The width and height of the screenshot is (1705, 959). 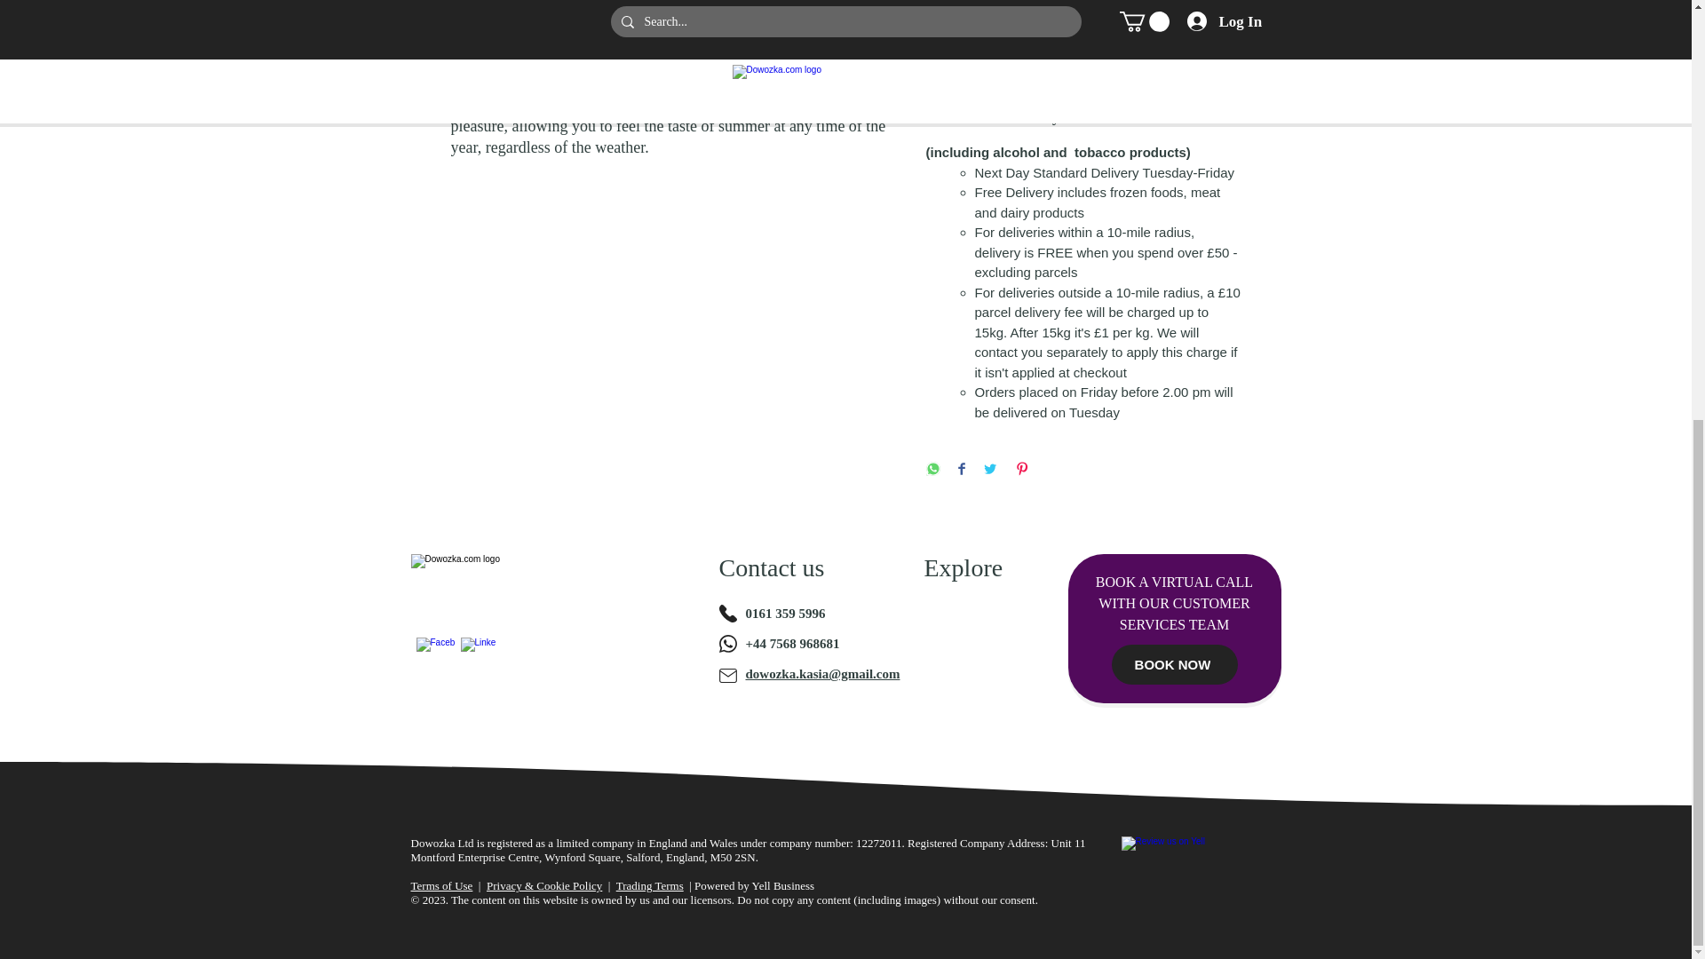 I want to click on CONTACT, so click(x=977, y=693).